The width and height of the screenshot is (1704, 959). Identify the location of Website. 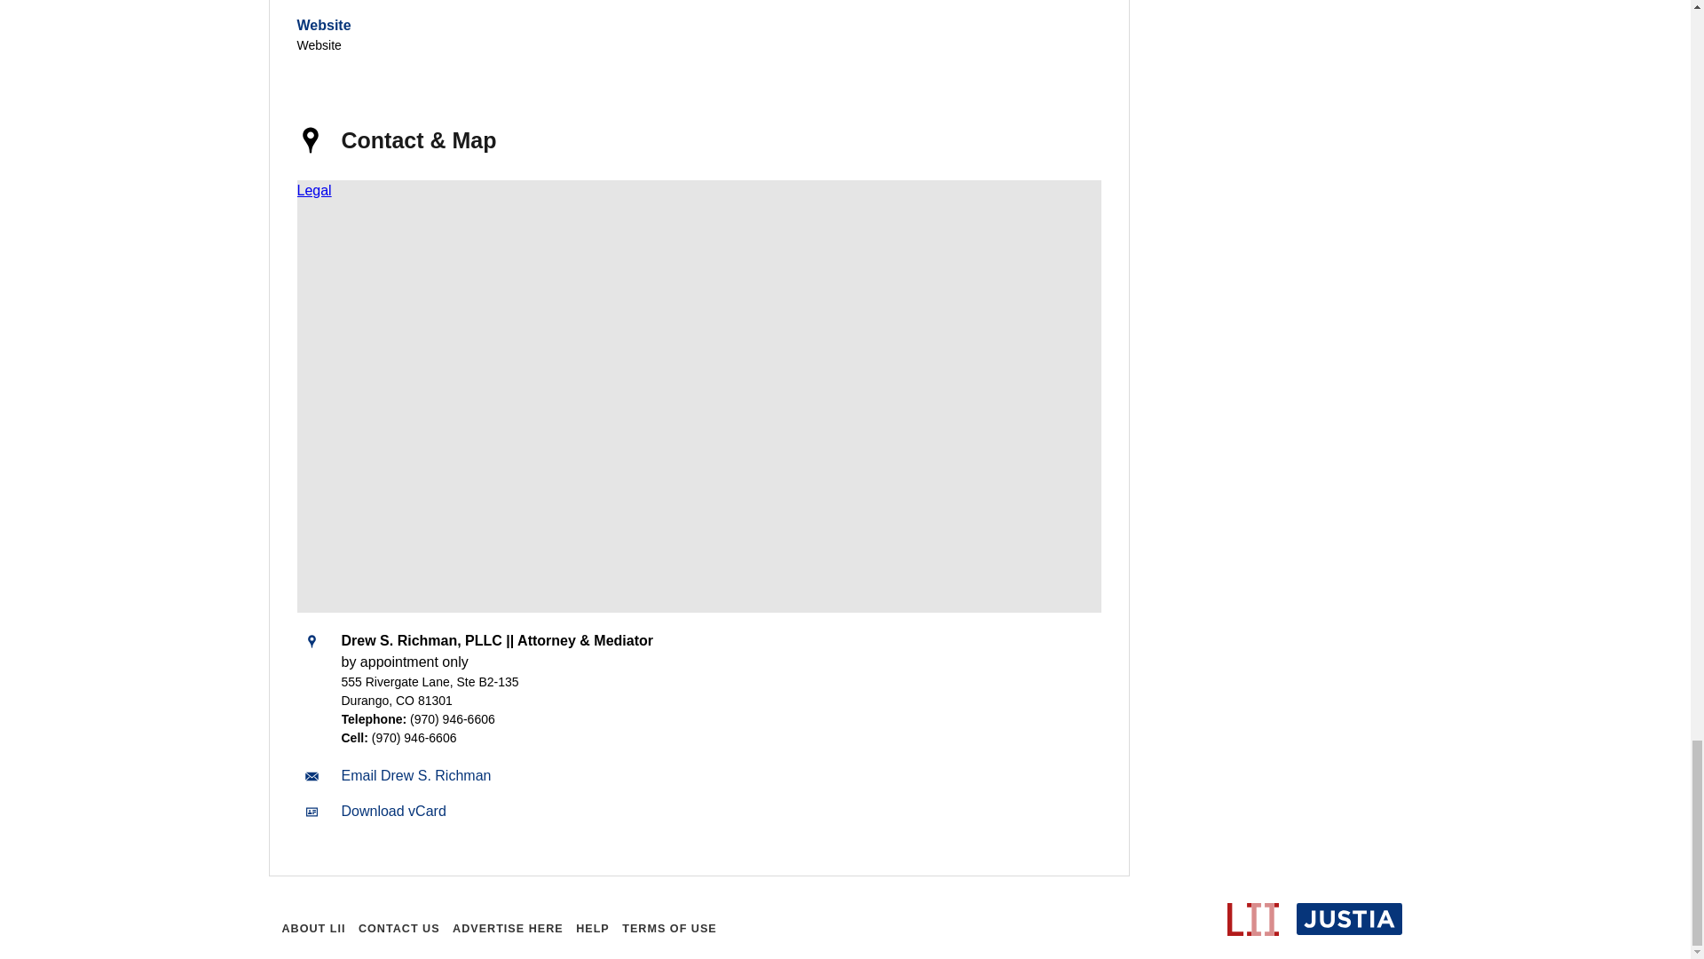
(323, 25).